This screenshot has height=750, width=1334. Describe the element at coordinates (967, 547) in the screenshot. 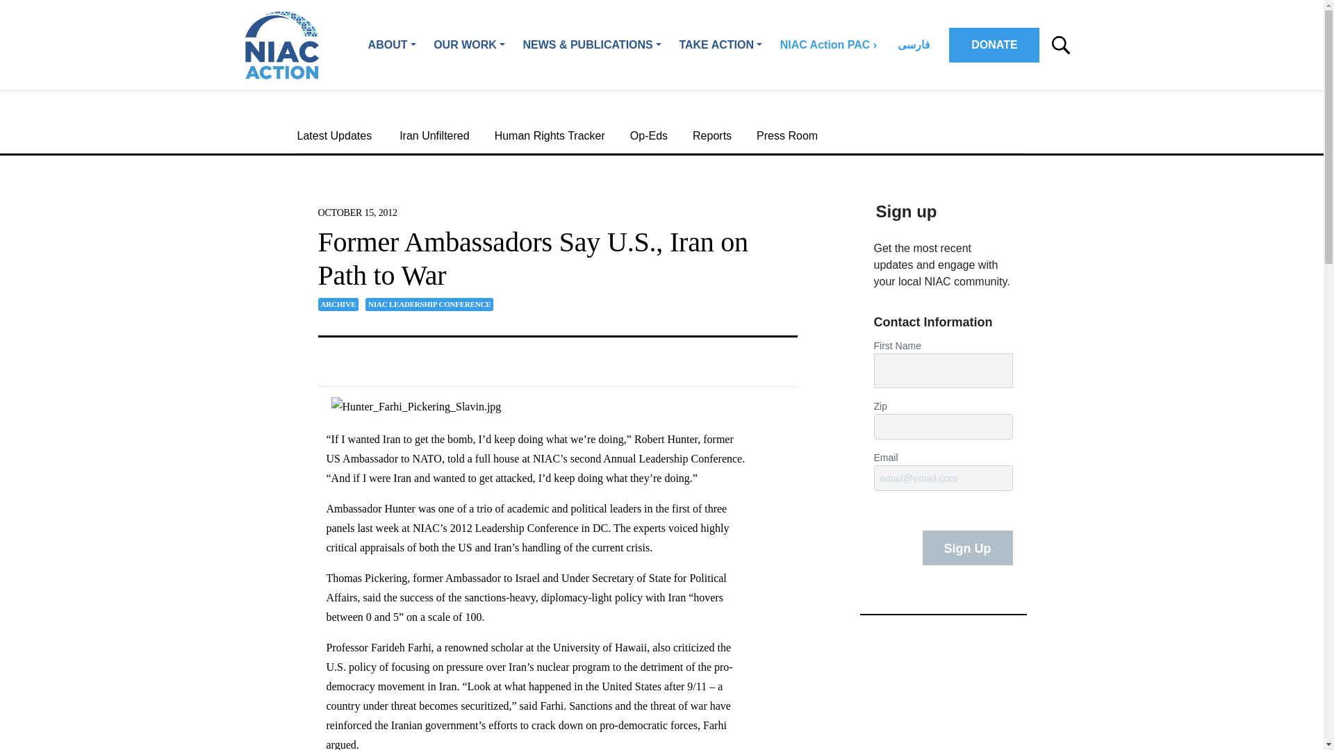

I see `Sign Up` at that location.